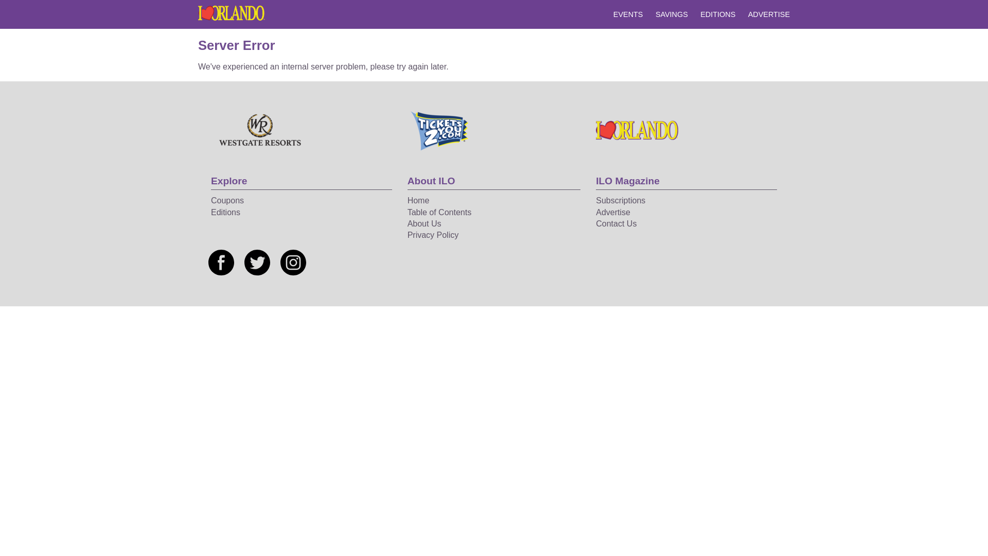 The height and width of the screenshot is (556, 988). I want to click on SAVINGS, so click(672, 14).